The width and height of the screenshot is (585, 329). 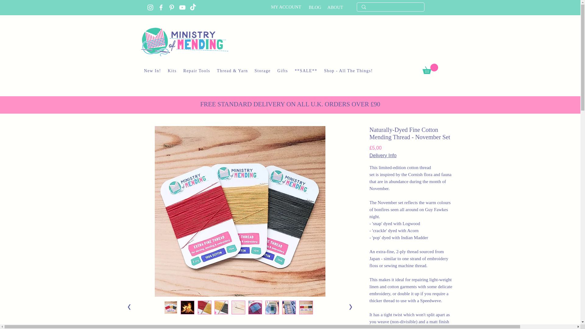 What do you see at coordinates (282, 71) in the screenshot?
I see `Gifts` at bounding box center [282, 71].